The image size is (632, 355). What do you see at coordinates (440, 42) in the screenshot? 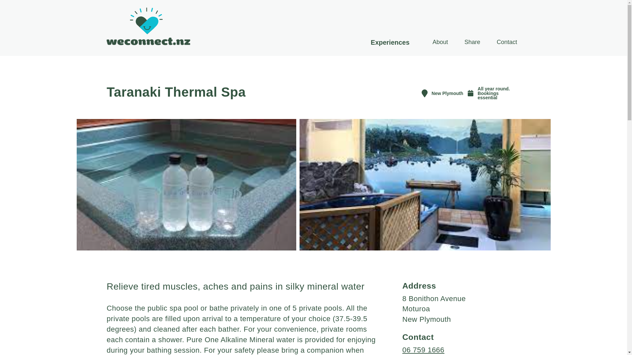
I see `About` at bounding box center [440, 42].